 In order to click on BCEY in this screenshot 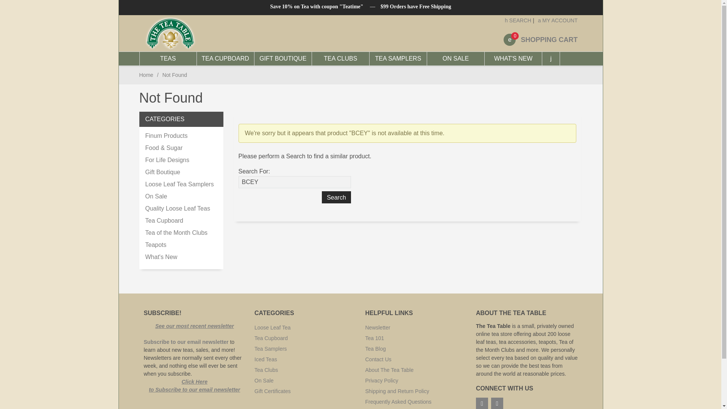, I will do `click(295, 182)`.